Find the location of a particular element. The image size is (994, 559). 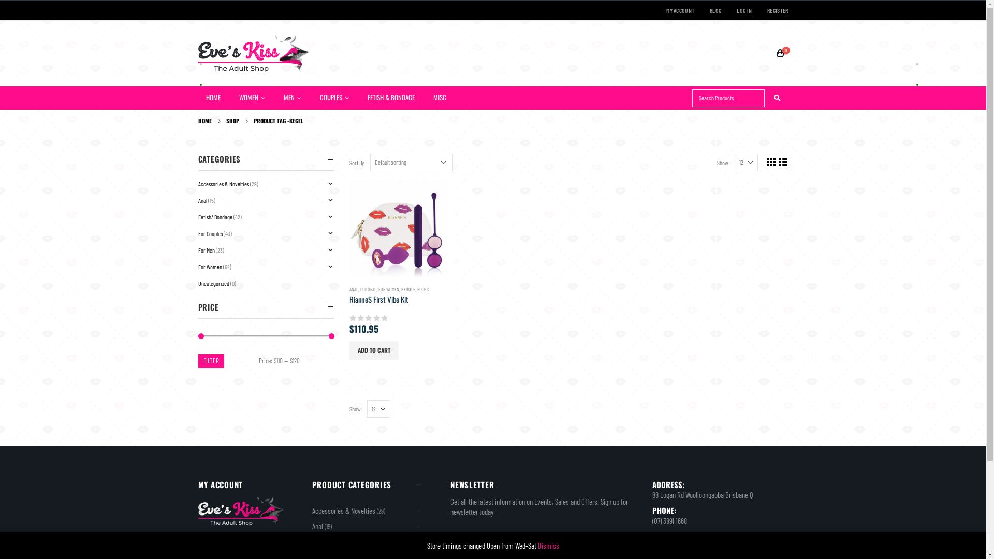

info@eveskiss.com.au is located at coordinates (682, 547).